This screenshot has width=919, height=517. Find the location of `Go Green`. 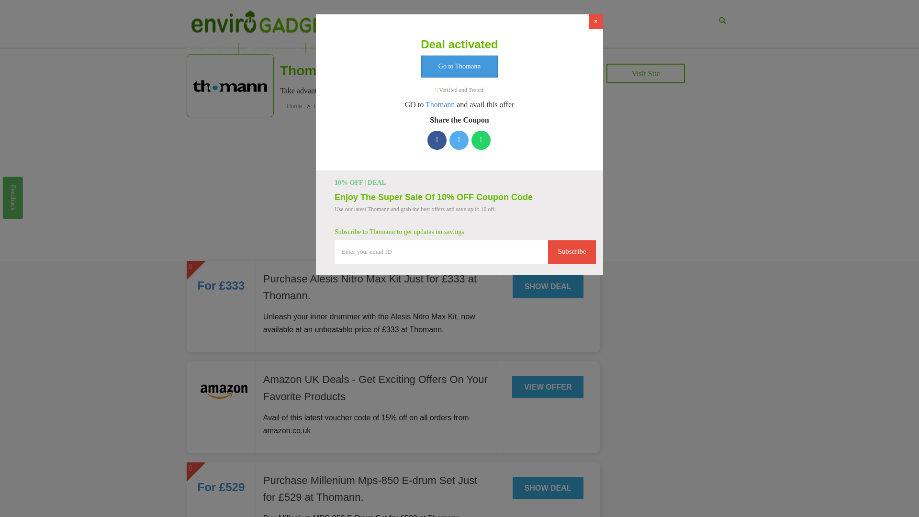

Go Green is located at coordinates (413, 48).